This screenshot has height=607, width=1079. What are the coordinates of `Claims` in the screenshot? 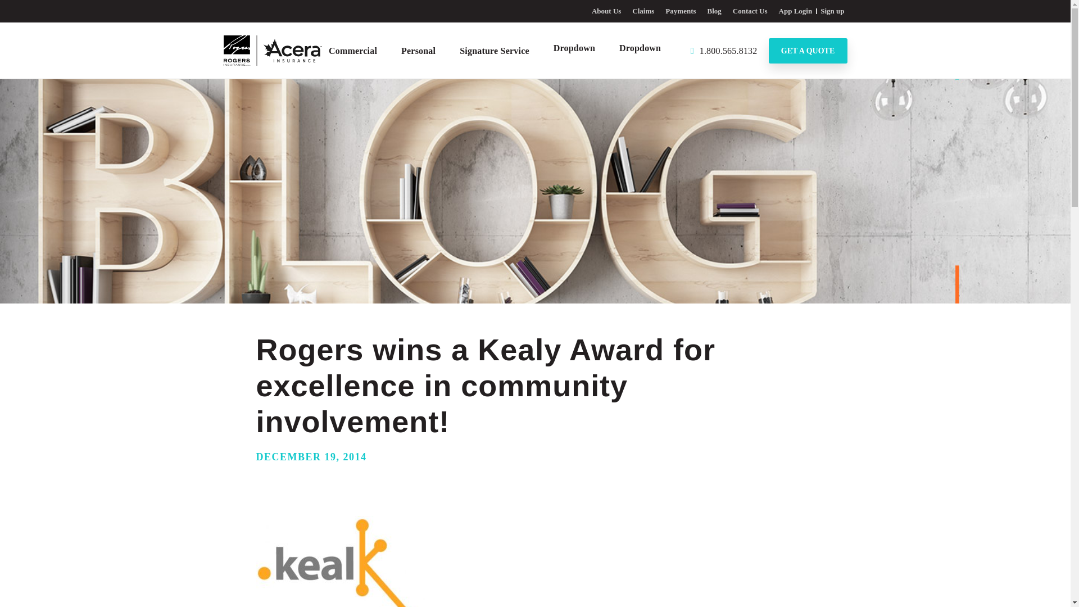 It's located at (643, 11).